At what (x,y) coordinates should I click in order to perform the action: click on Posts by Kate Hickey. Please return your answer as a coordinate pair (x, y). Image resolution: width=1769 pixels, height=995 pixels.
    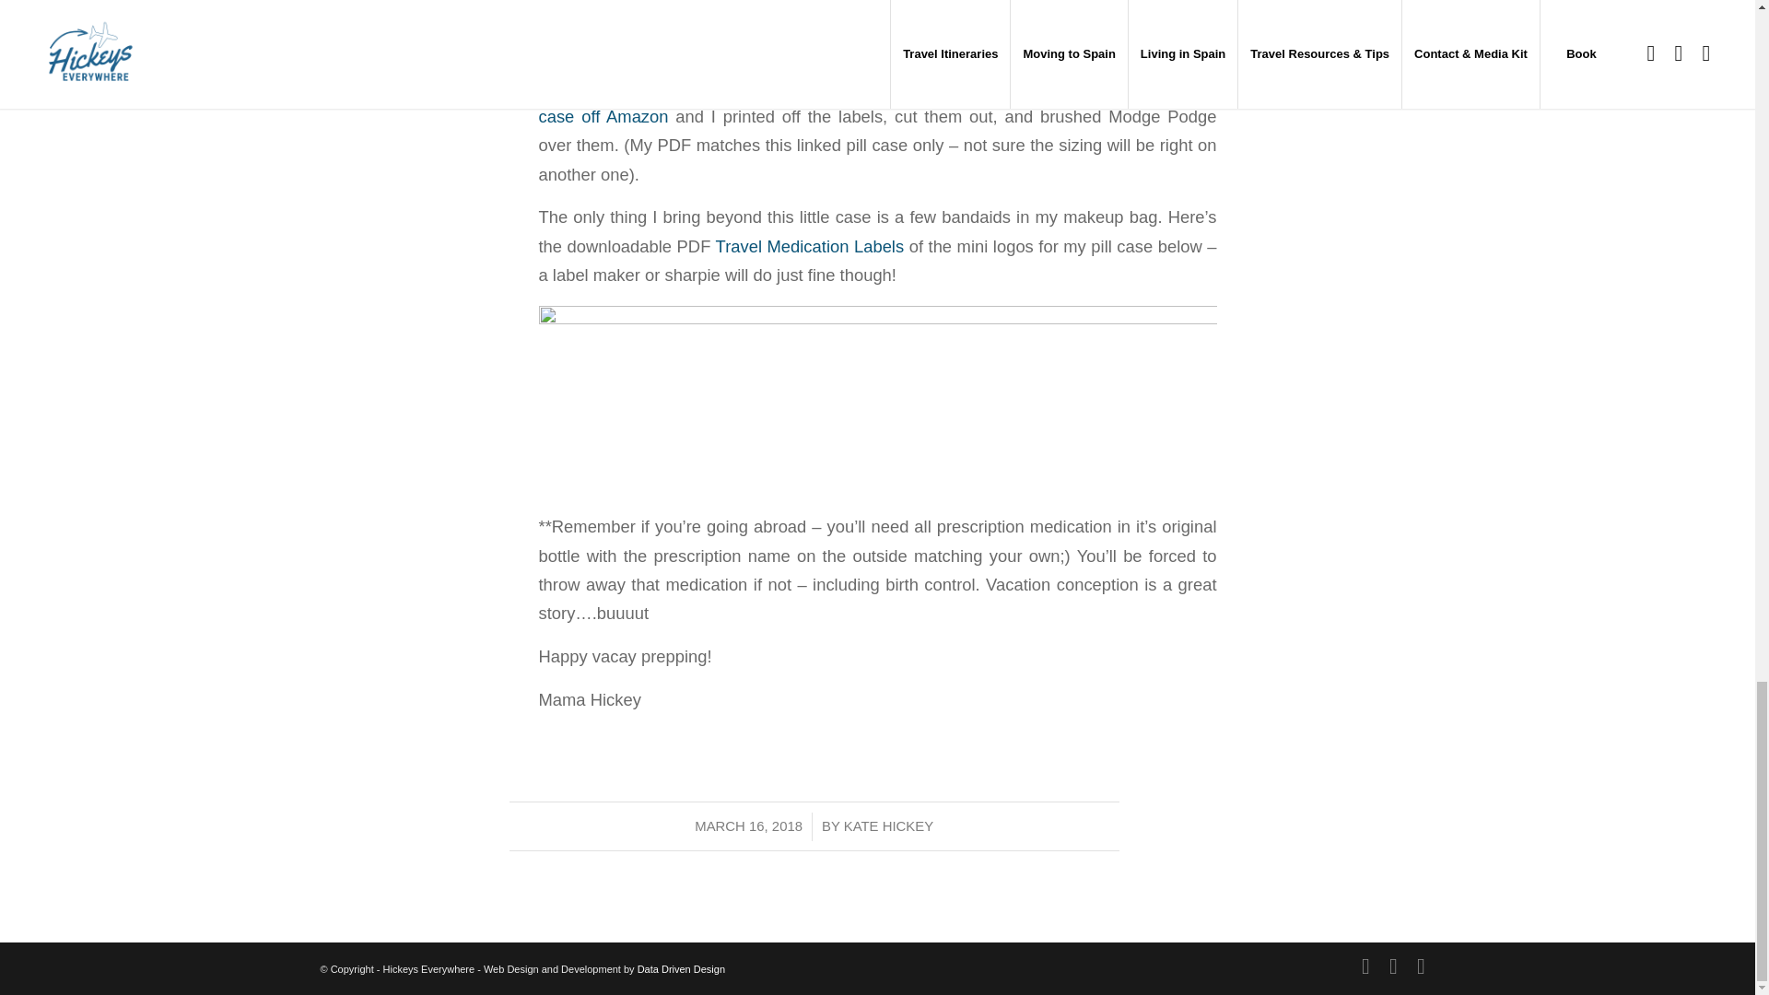
    Looking at the image, I should click on (888, 825).